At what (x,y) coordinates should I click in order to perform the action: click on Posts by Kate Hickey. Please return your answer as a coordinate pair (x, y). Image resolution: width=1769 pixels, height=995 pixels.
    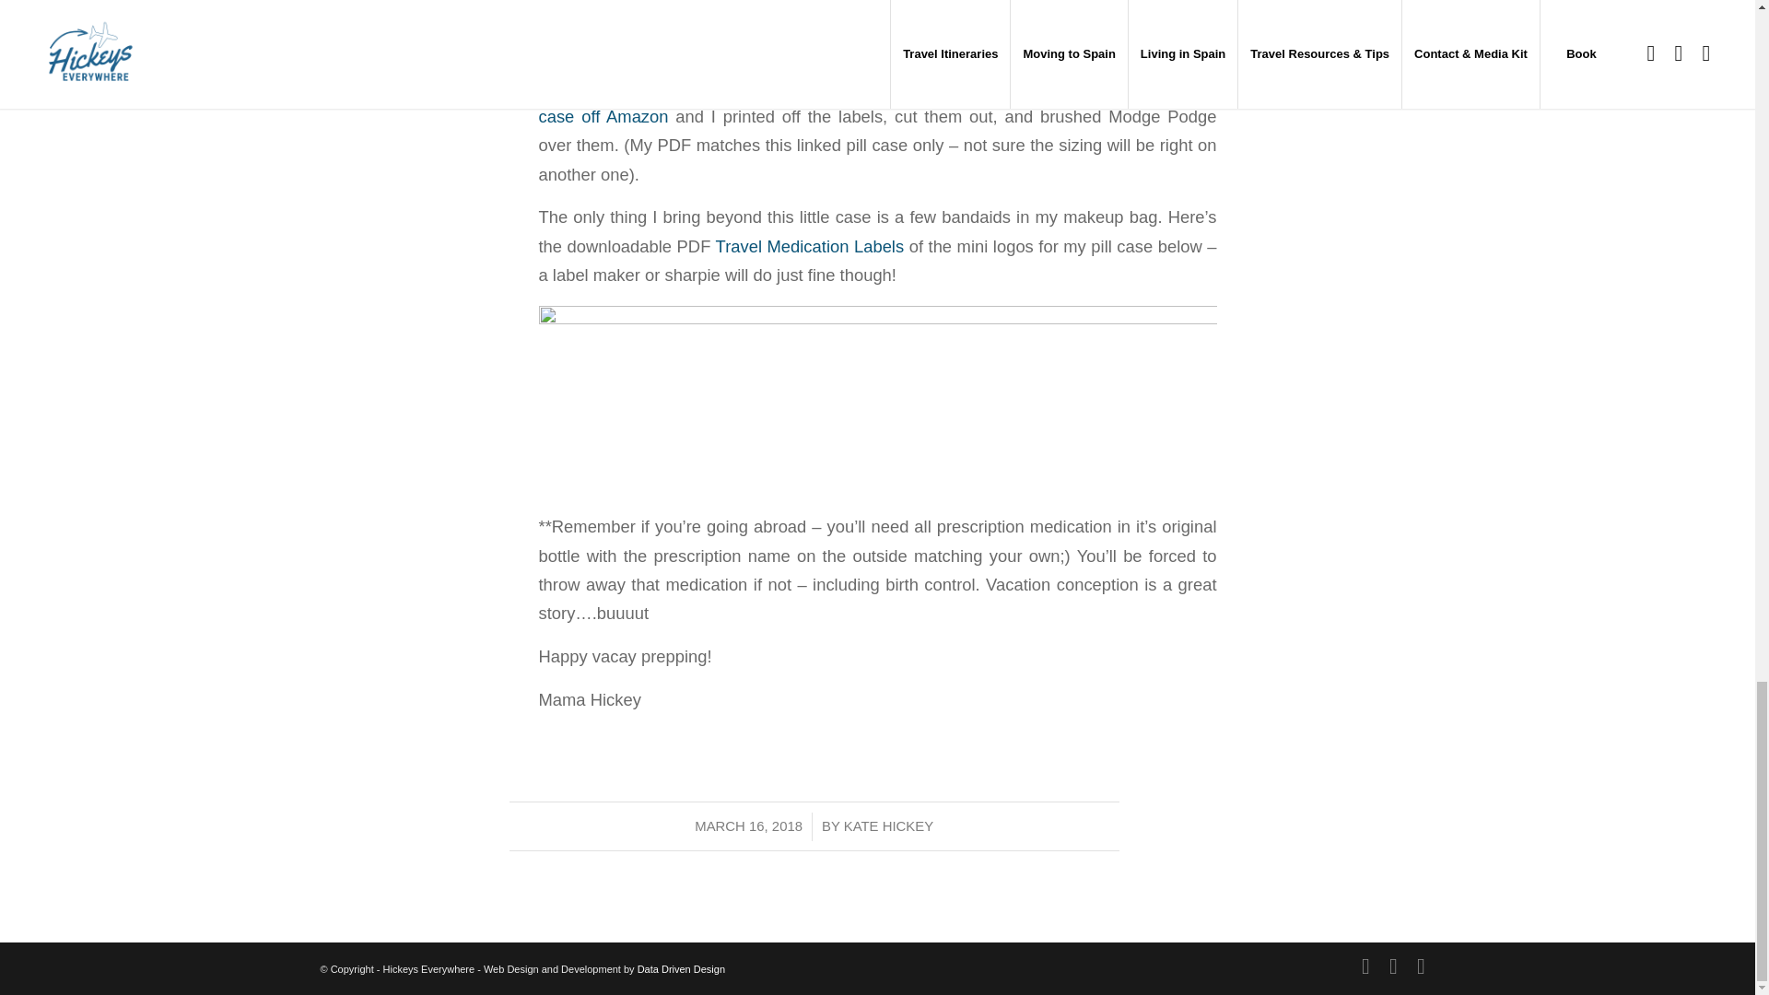
    Looking at the image, I should click on (888, 825).